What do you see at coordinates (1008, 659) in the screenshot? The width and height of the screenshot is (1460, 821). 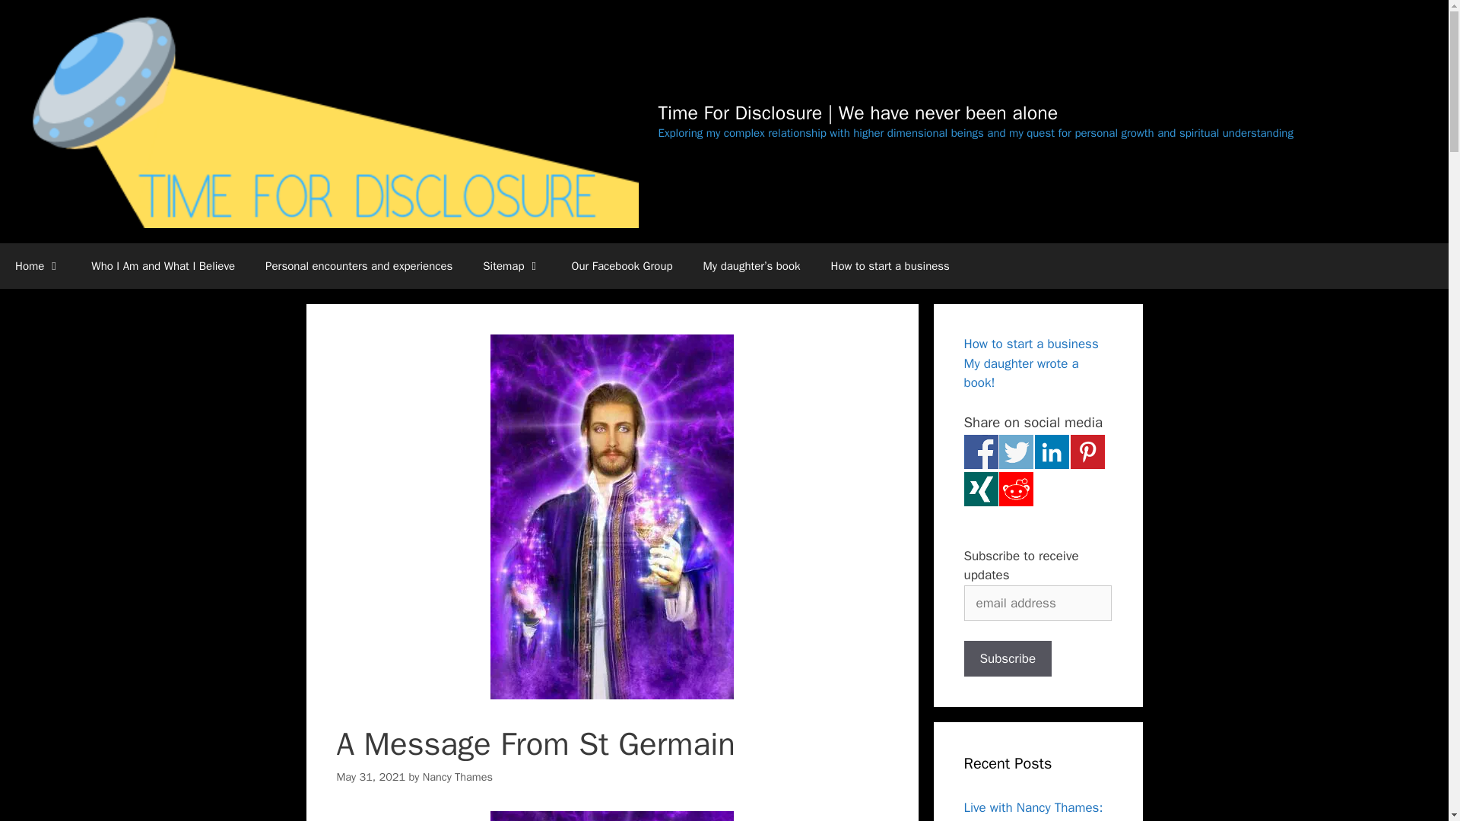 I see `Subscribe` at bounding box center [1008, 659].